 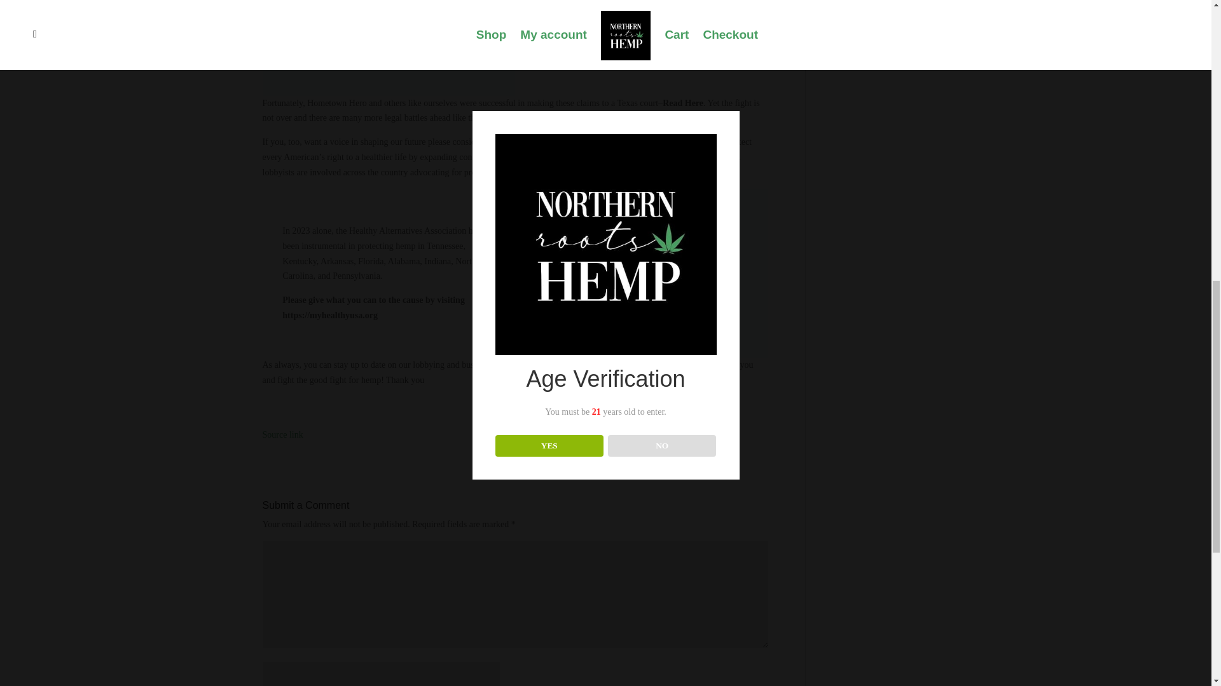 I want to click on Source link, so click(x=282, y=434).